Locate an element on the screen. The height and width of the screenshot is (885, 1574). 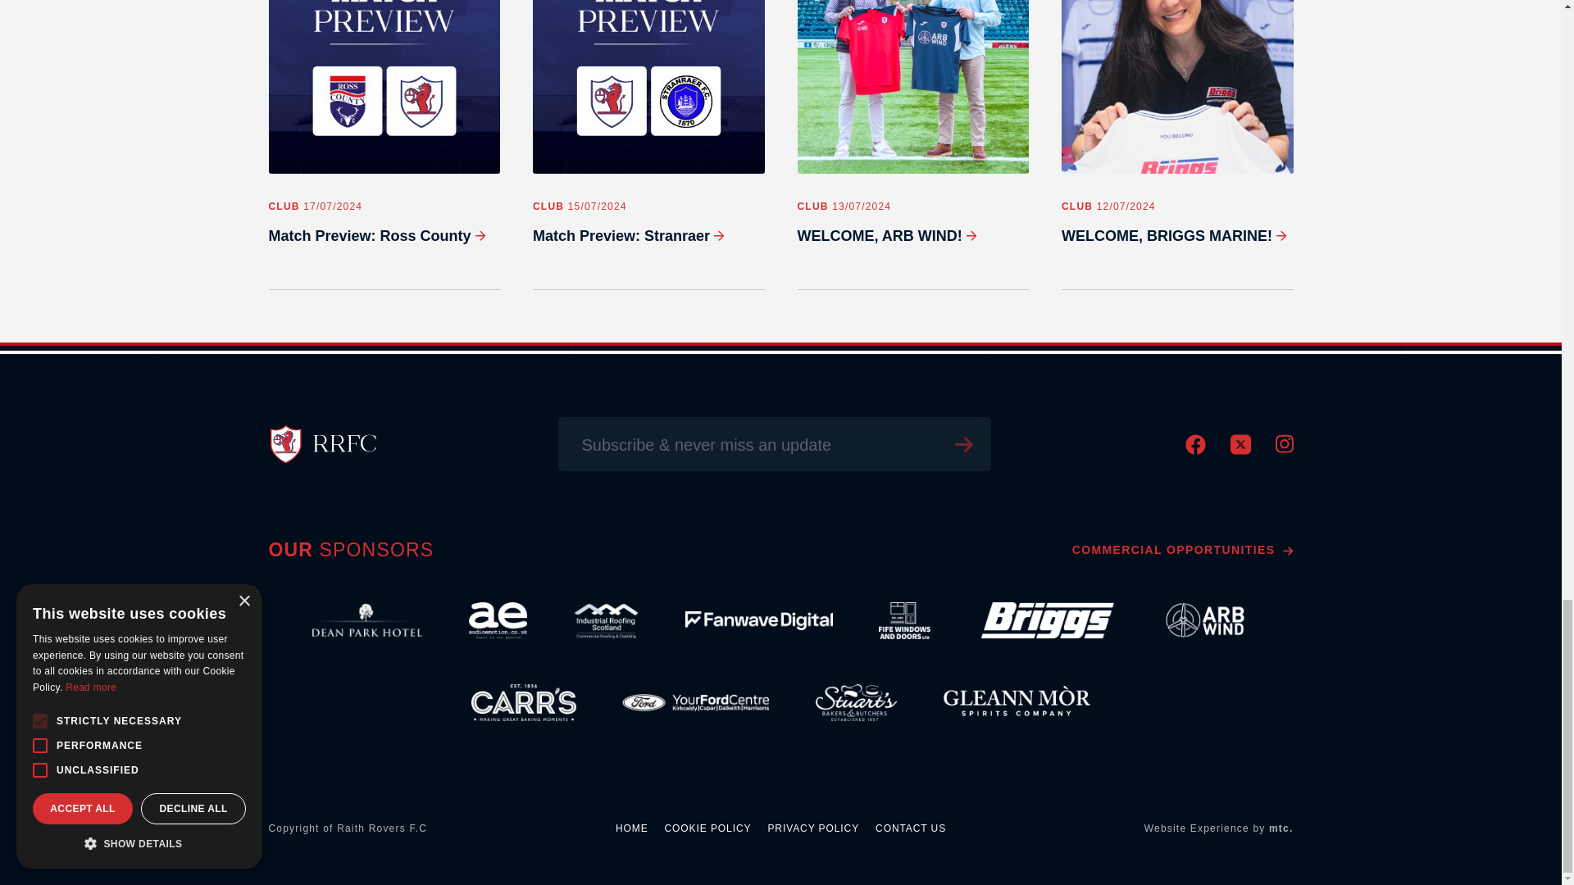
ARB Wind is located at coordinates (1205, 621).